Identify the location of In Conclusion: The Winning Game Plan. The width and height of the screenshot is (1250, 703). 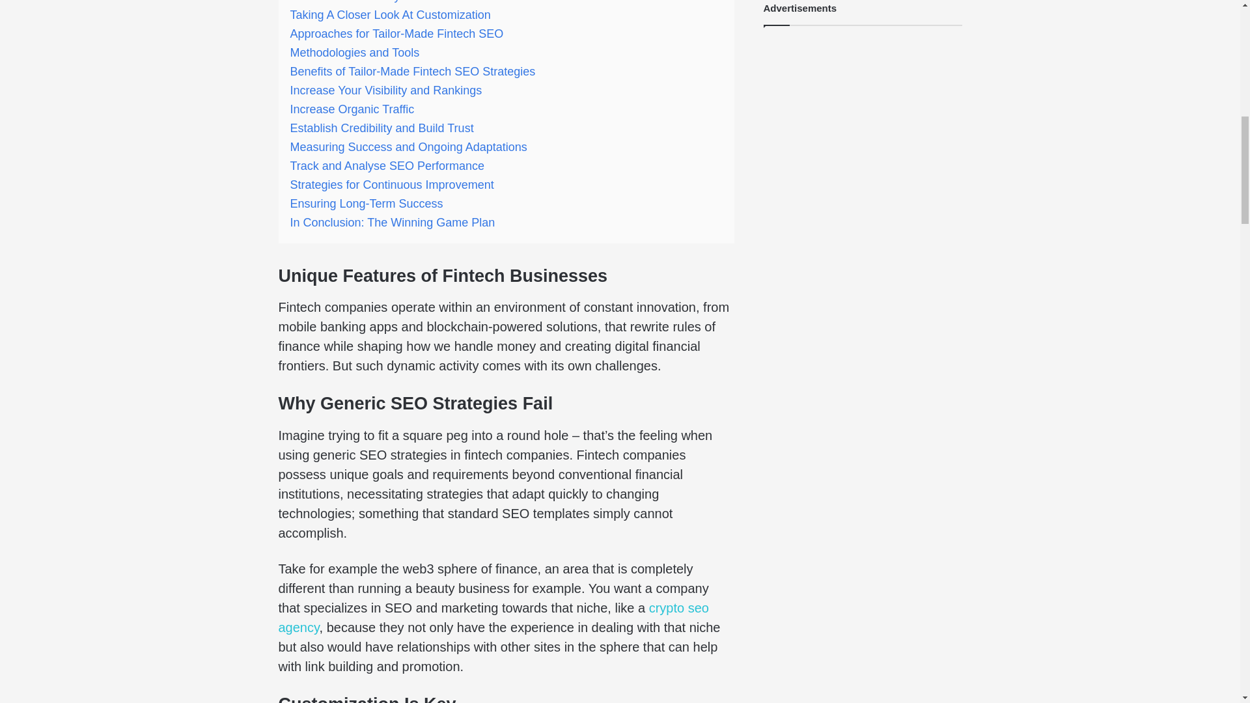
(392, 223).